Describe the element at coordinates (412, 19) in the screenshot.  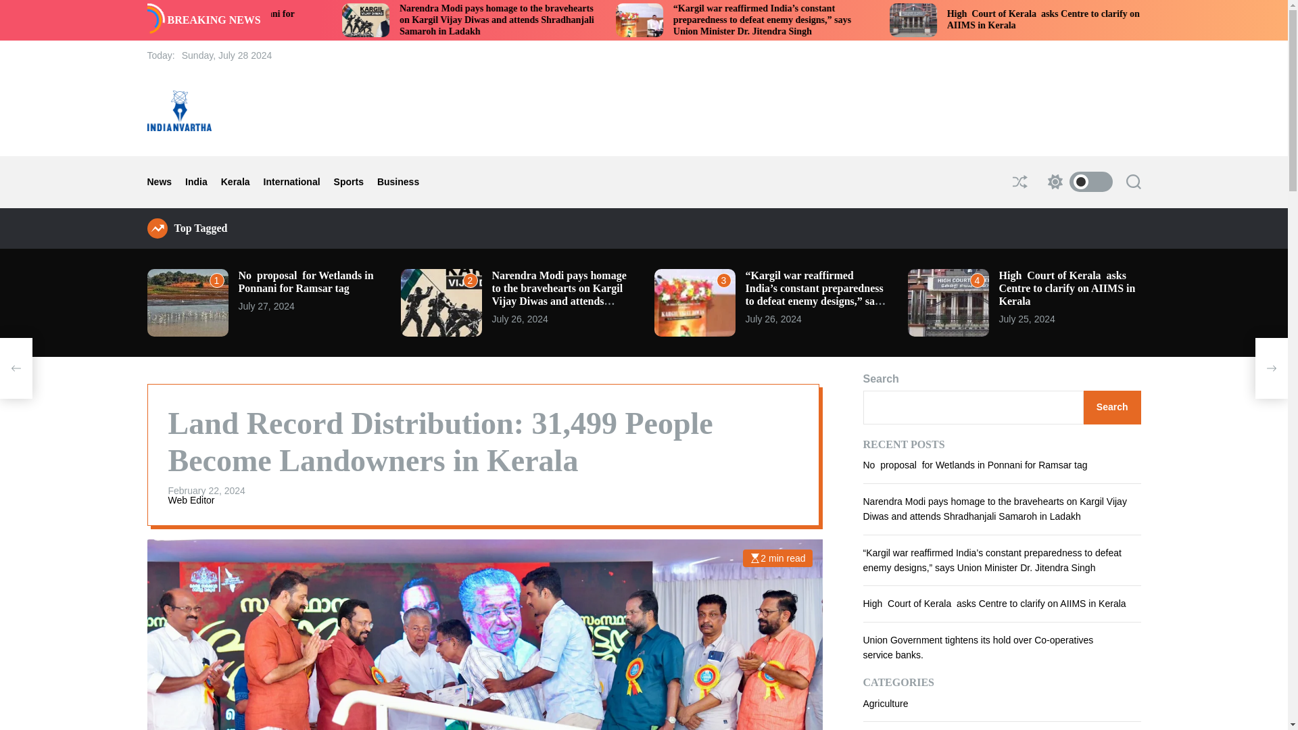
I see `No  proposal  for Wetlands in Ponnani for Ramsar tag` at that location.